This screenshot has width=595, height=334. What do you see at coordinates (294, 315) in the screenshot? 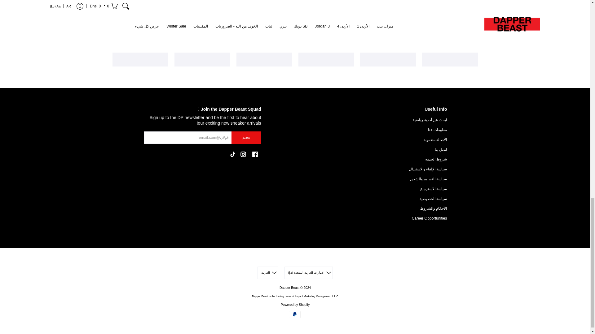
I see `PayPal` at bounding box center [294, 315].